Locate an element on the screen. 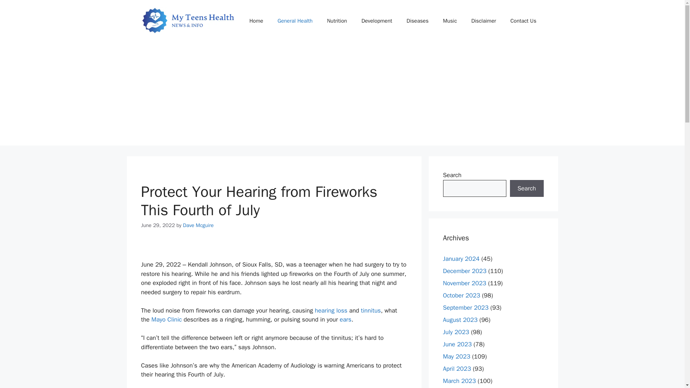 Image resolution: width=690 pixels, height=388 pixels. Development is located at coordinates (377, 21).